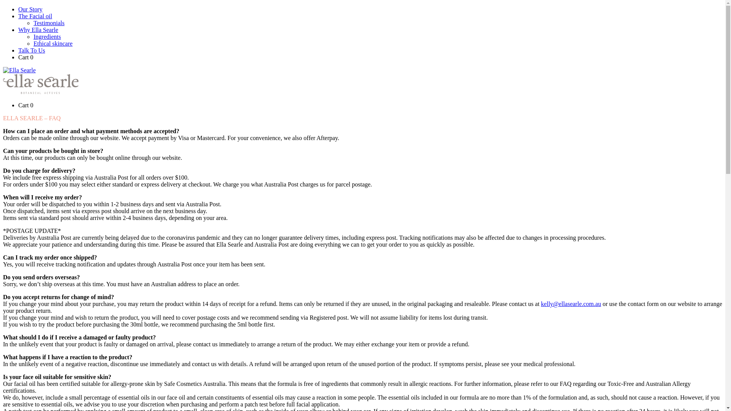 This screenshot has width=731, height=411. I want to click on Ingredients, so click(47, 37).